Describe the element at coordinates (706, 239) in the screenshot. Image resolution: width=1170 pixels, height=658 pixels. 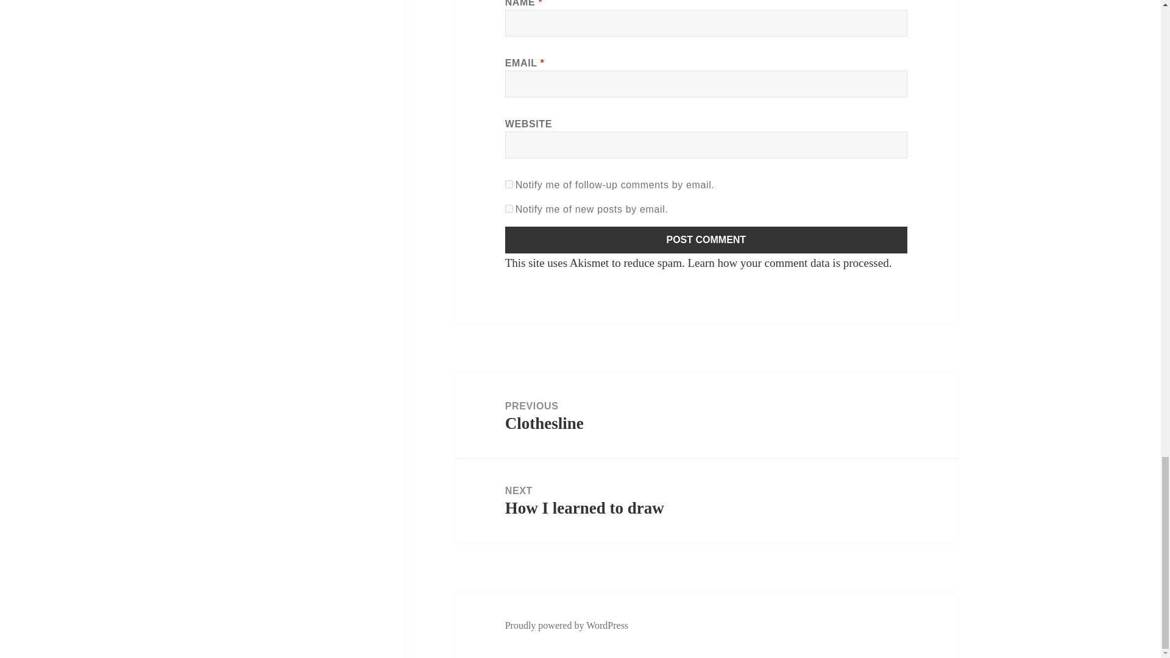
I see `Proudly powered by WordPress` at that location.